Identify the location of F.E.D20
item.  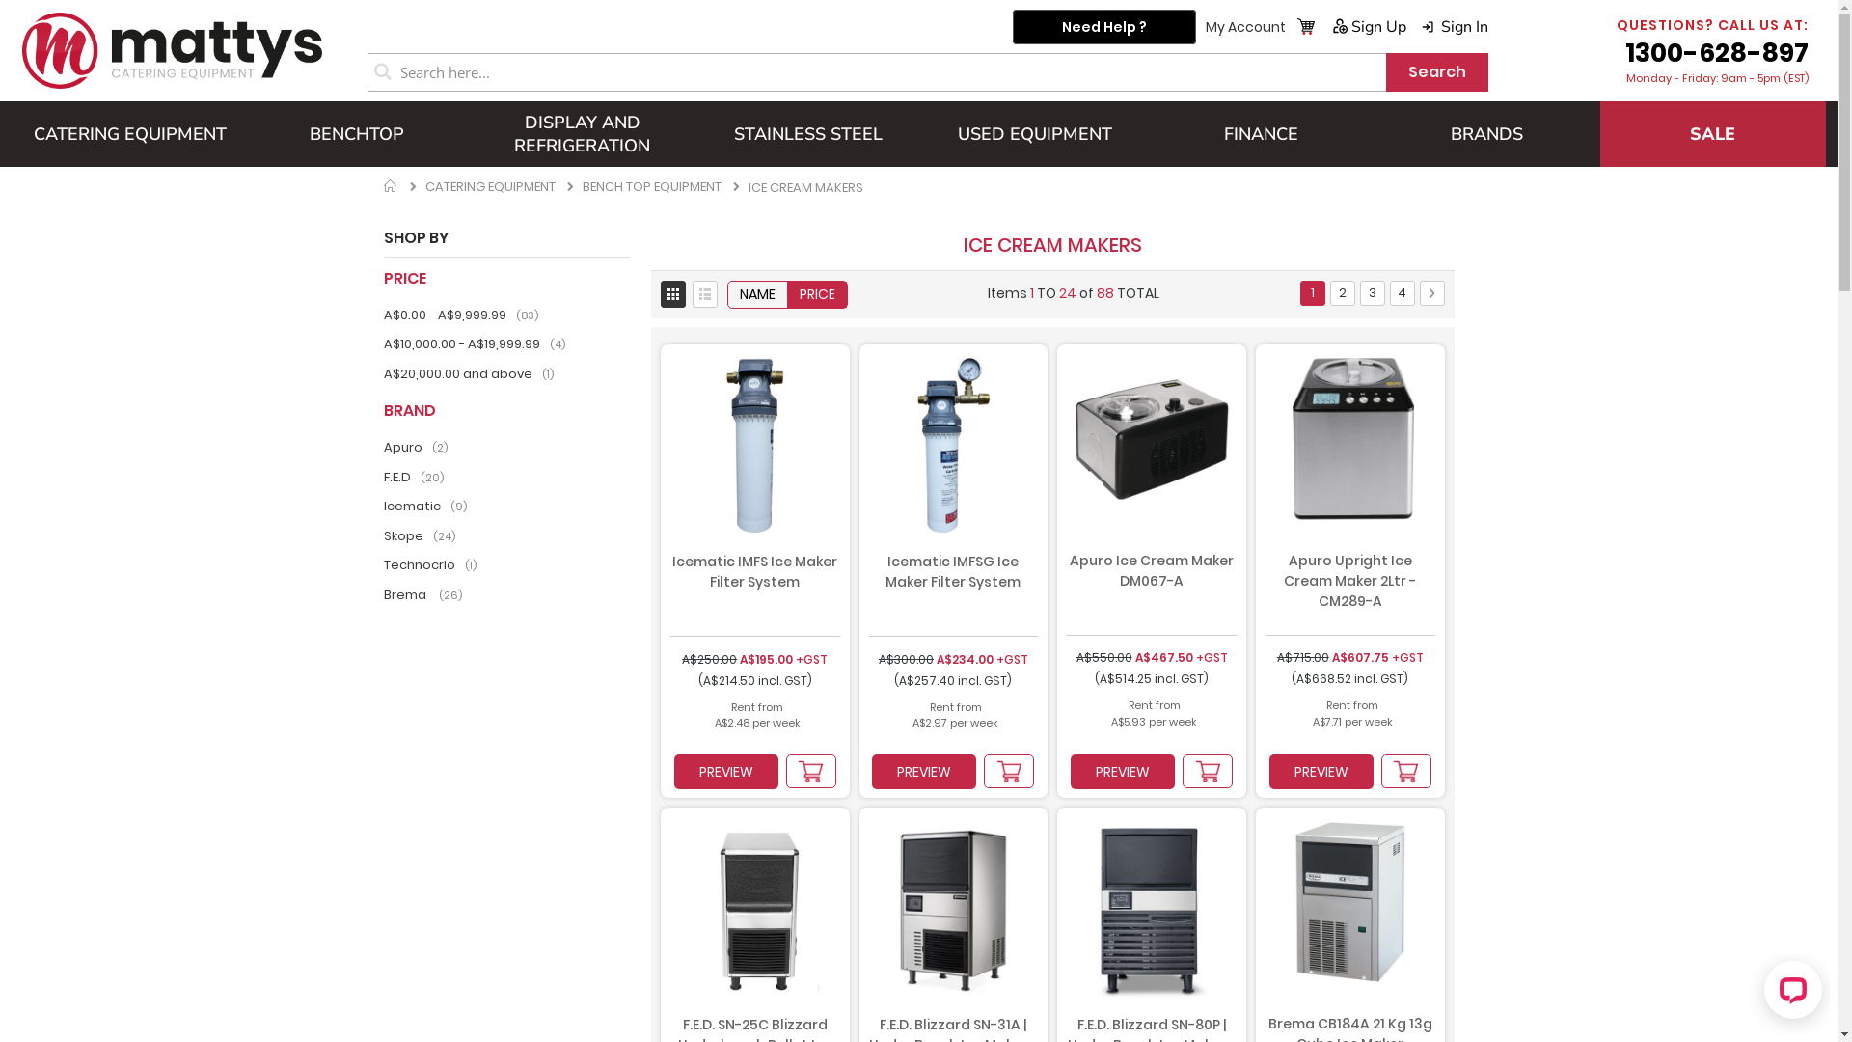
(417, 477).